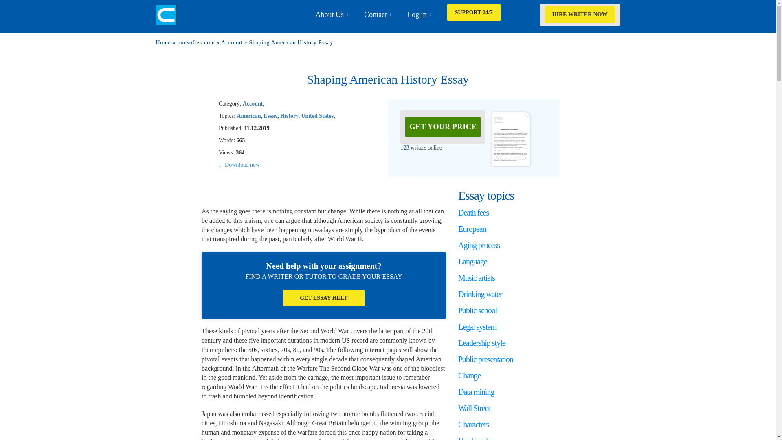 The width and height of the screenshot is (782, 440). Describe the element at coordinates (323, 298) in the screenshot. I see `GET ESSAY HELP` at that location.